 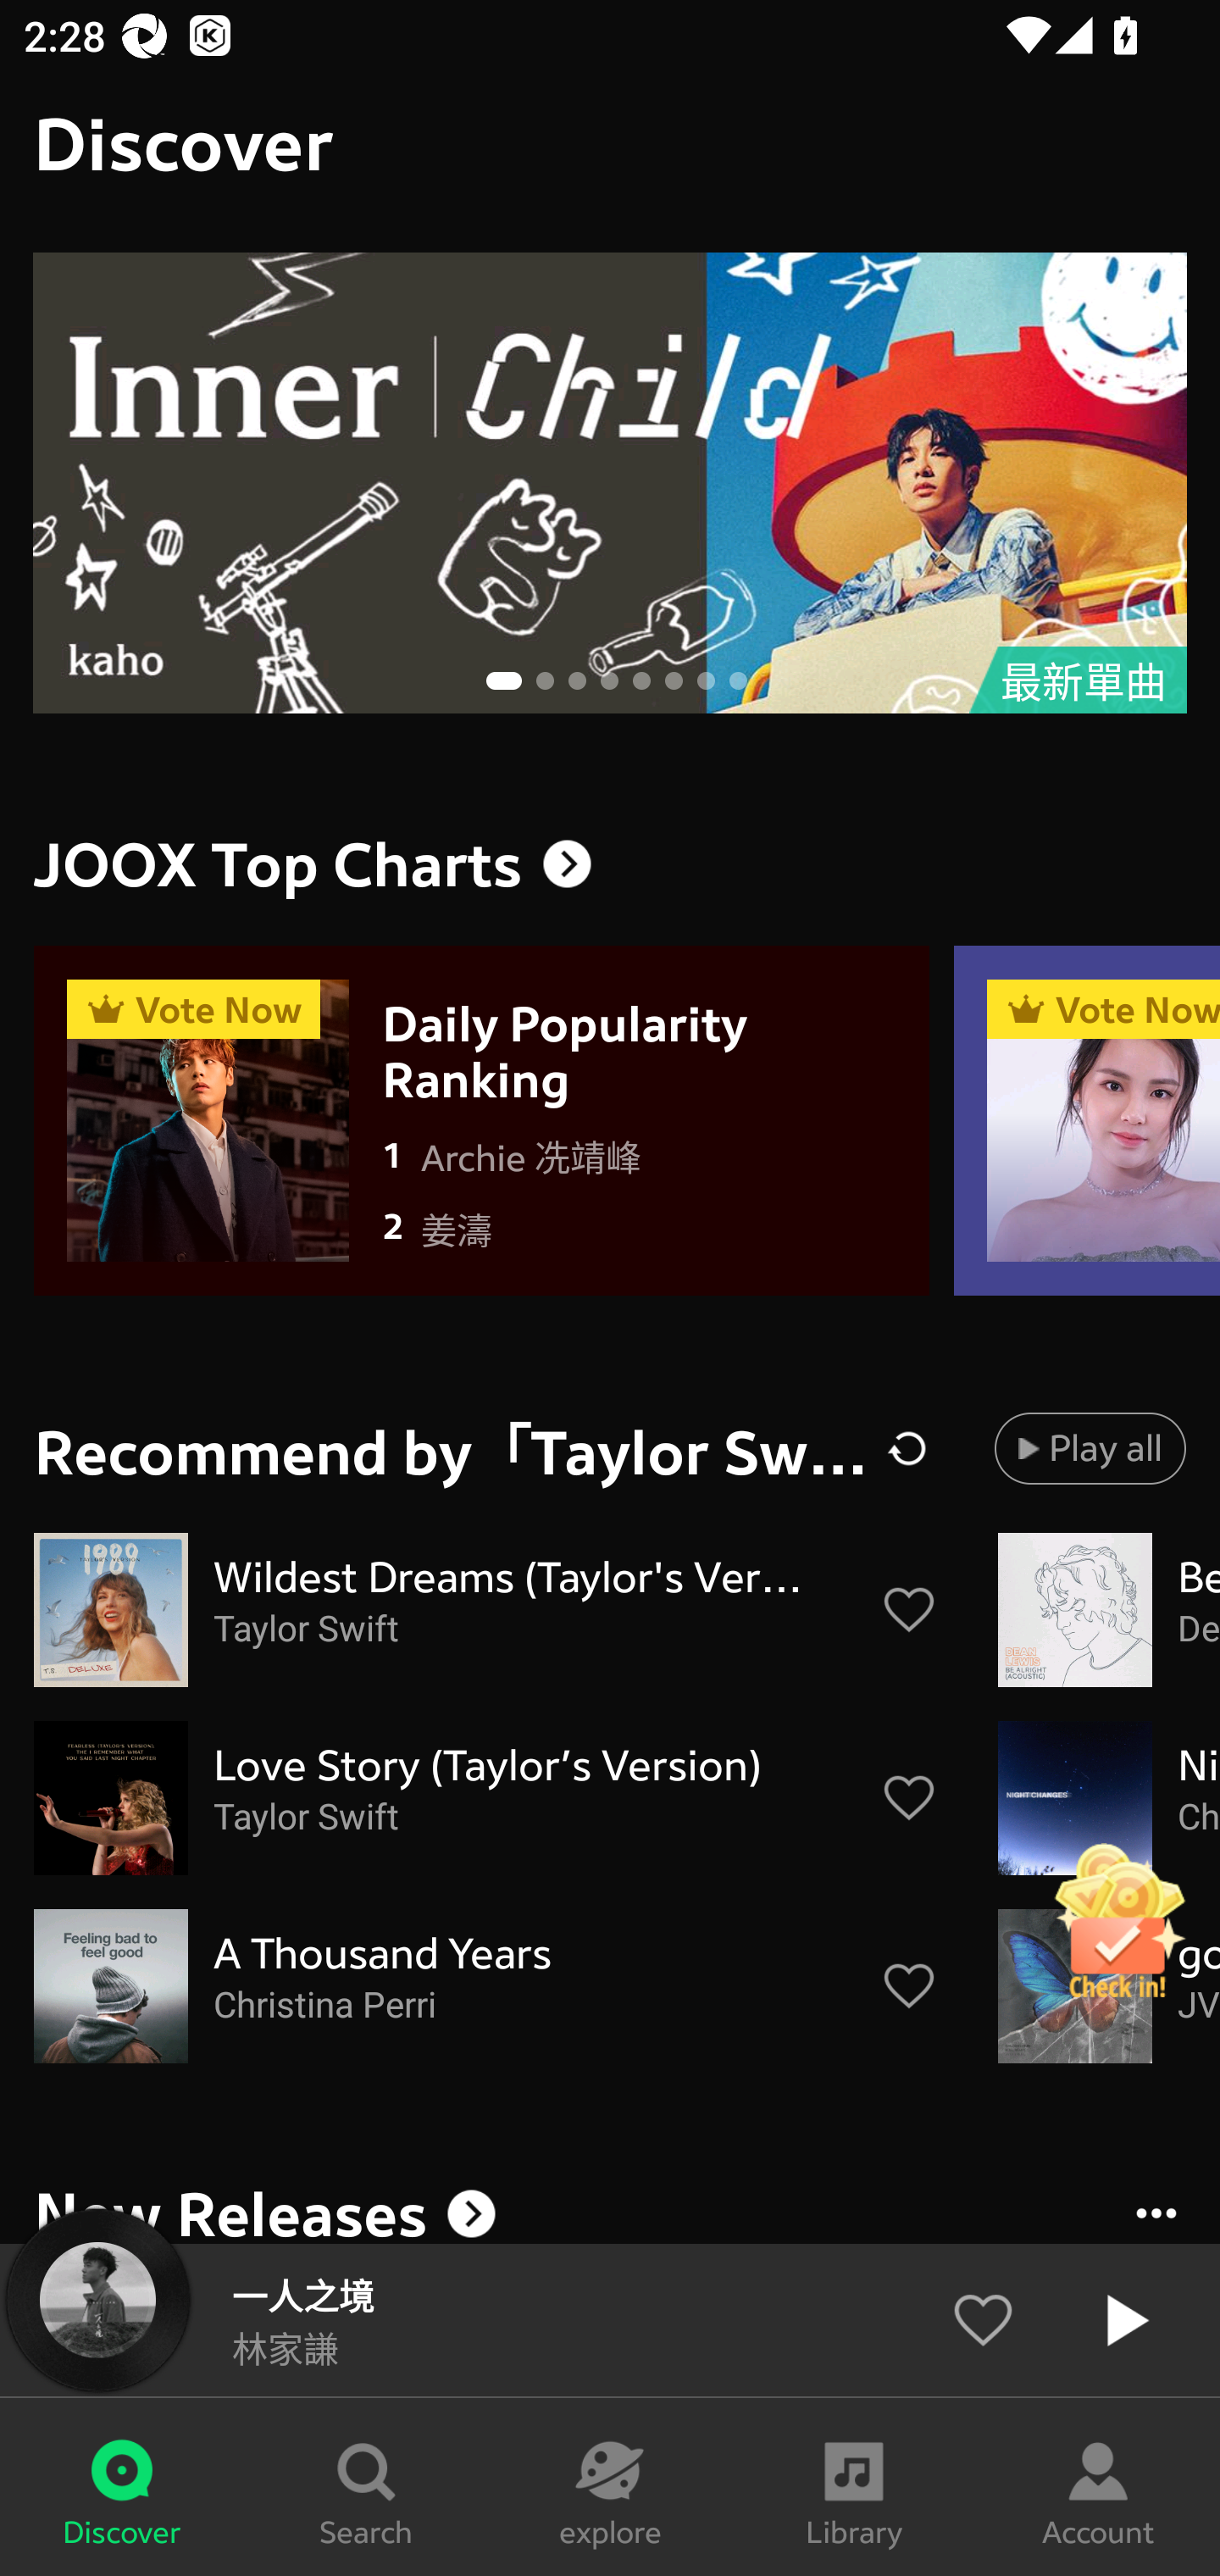 I want to click on Play all, so click(x=1090, y=1447).